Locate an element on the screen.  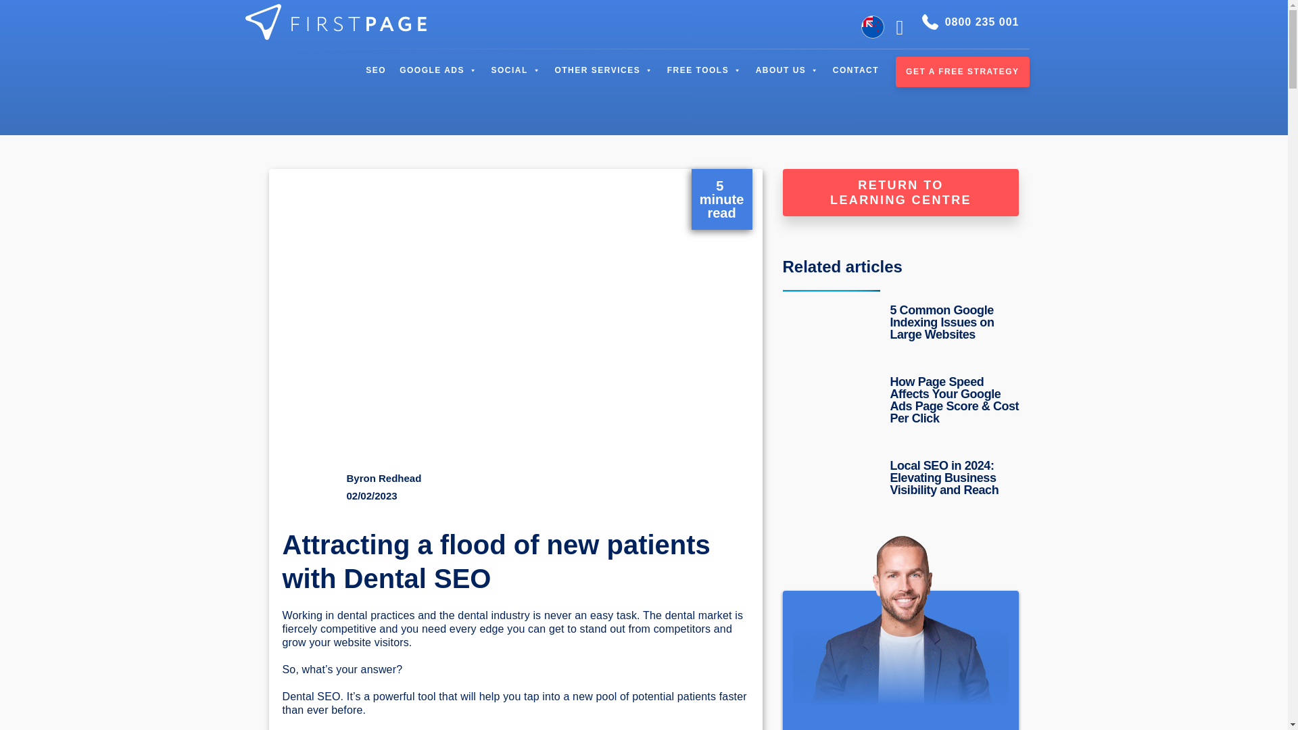
0800 235 001 is located at coordinates (970, 22).